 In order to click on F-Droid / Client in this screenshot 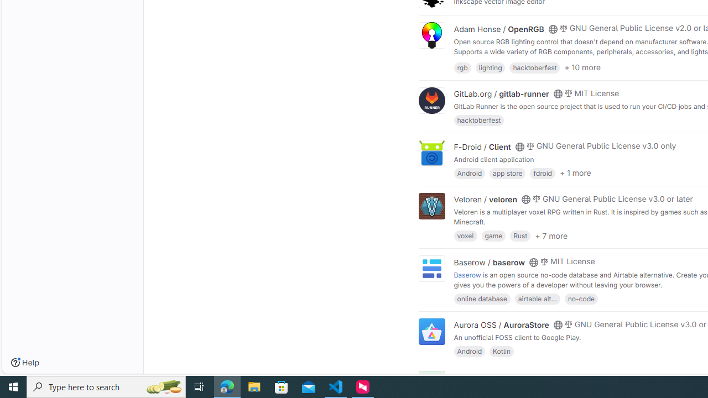, I will do `click(482, 146)`.